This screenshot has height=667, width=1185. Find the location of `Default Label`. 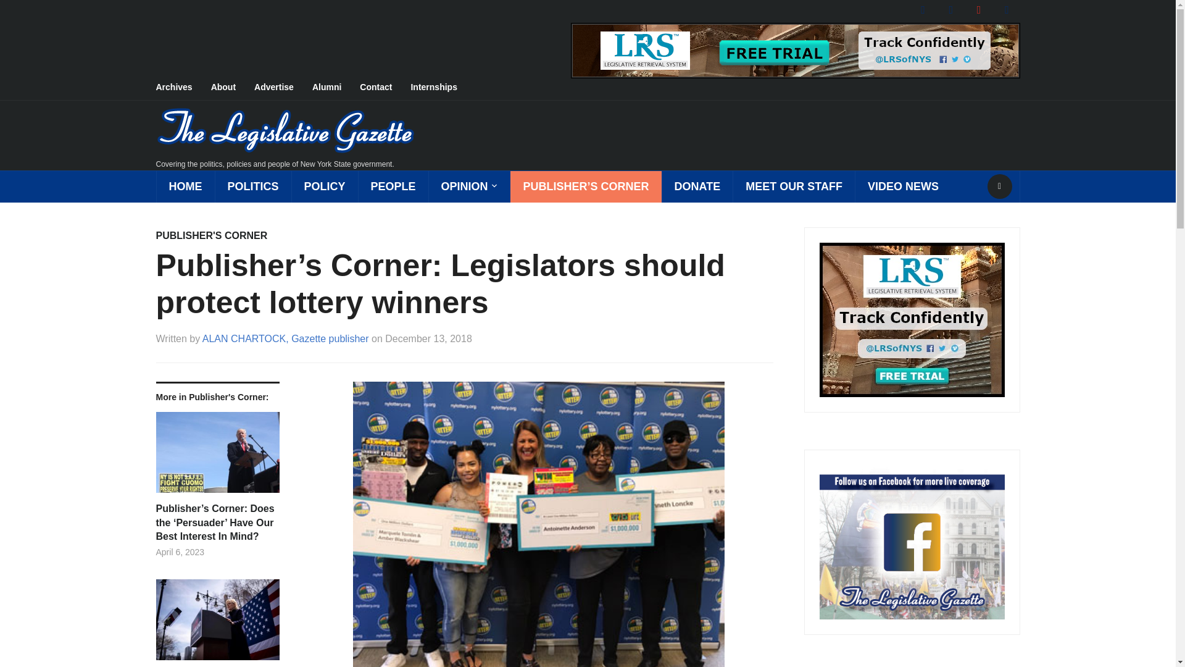

Default Label is located at coordinates (1006, 9).